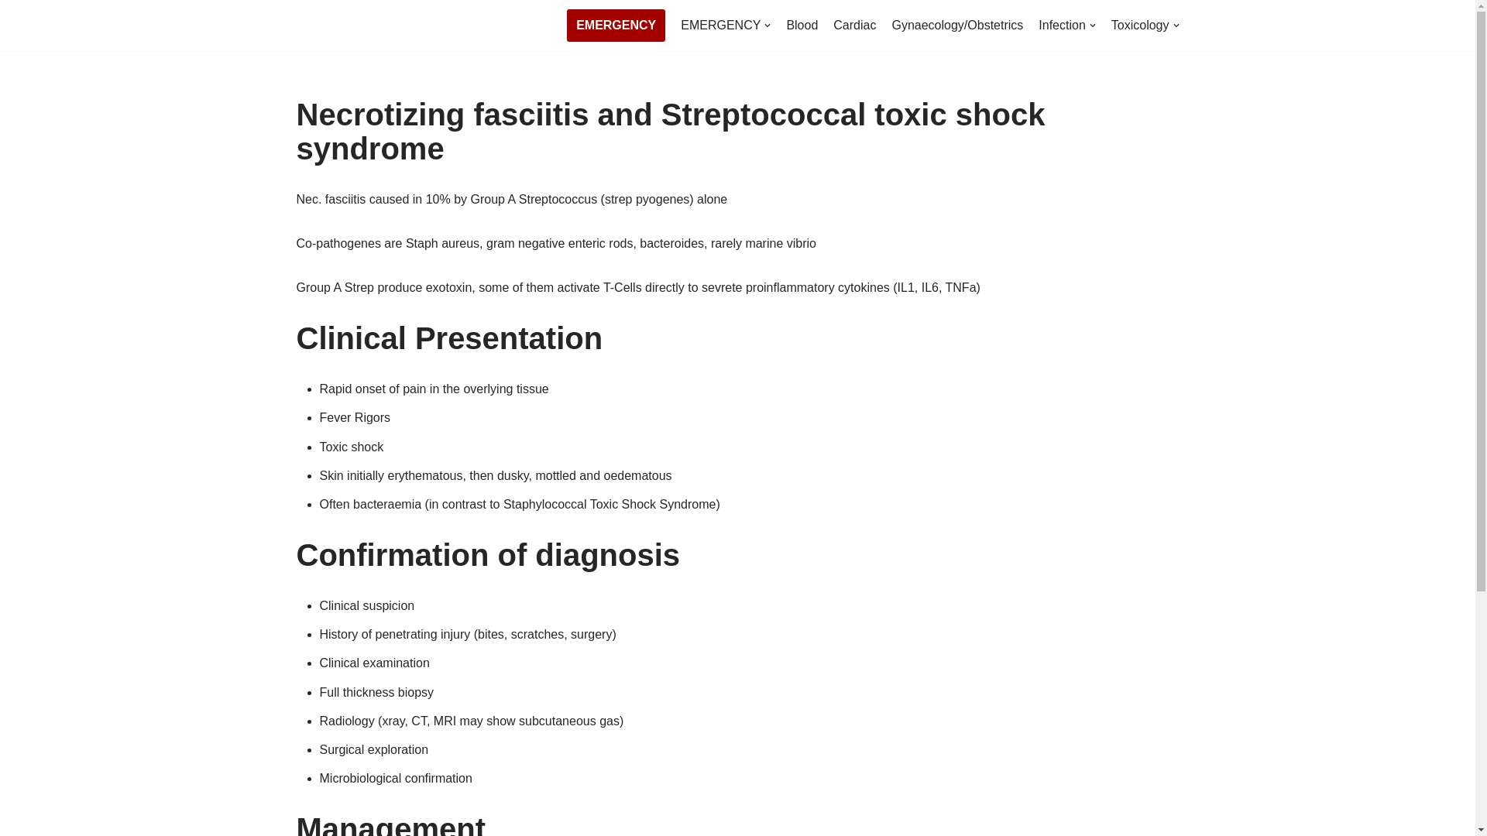  Describe the element at coordinates (855, 26) in the screenshot. I see `Cardiac` at that location.